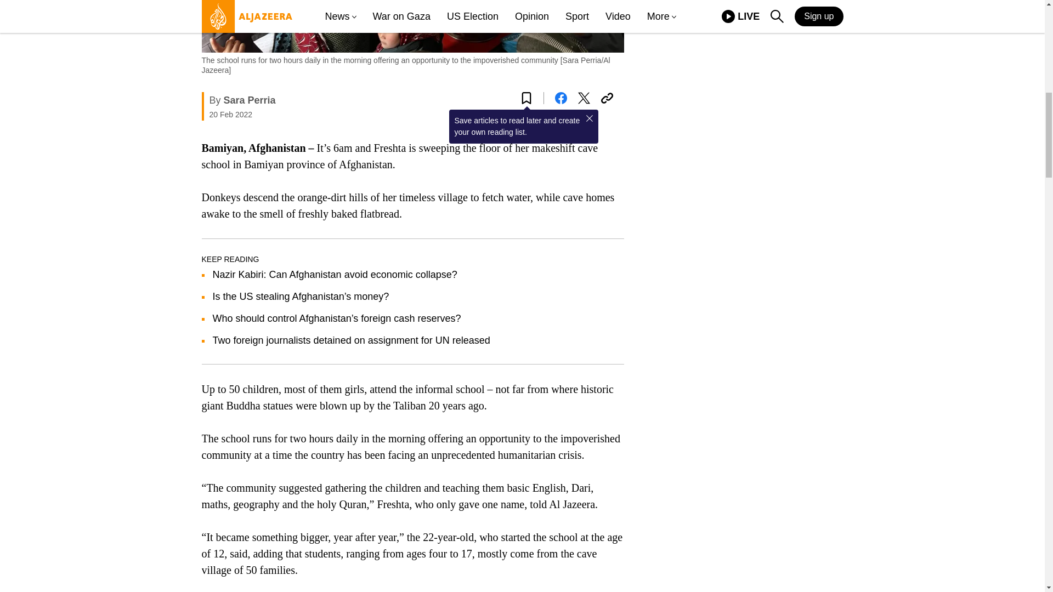 This screenshot has height=592, width=1053. Describe the element at coordinates (335, 274) in the screenshot. I see `Nazir Kabiri: Can Afghanistan avoid economic collapse?` at that location.